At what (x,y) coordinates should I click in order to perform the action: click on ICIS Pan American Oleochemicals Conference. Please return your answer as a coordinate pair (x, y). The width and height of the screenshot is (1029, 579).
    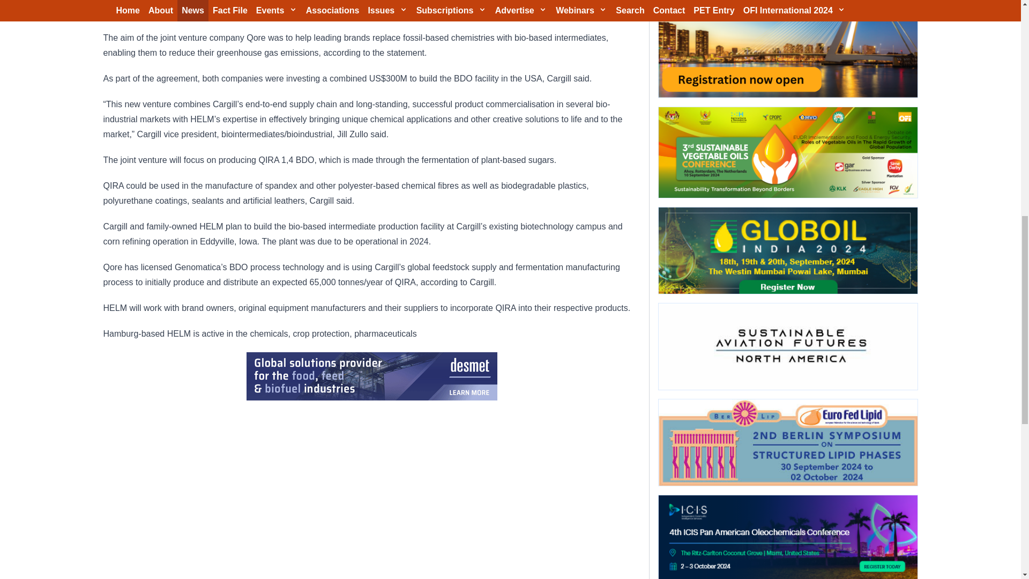
    Looking at the image, I should click on (787, 537).